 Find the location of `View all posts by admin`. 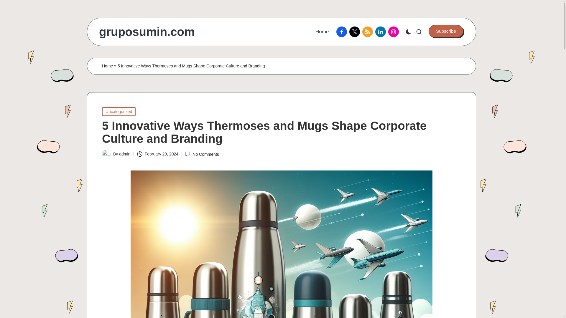

View all posts by admin is located at coordinates (124, 154).